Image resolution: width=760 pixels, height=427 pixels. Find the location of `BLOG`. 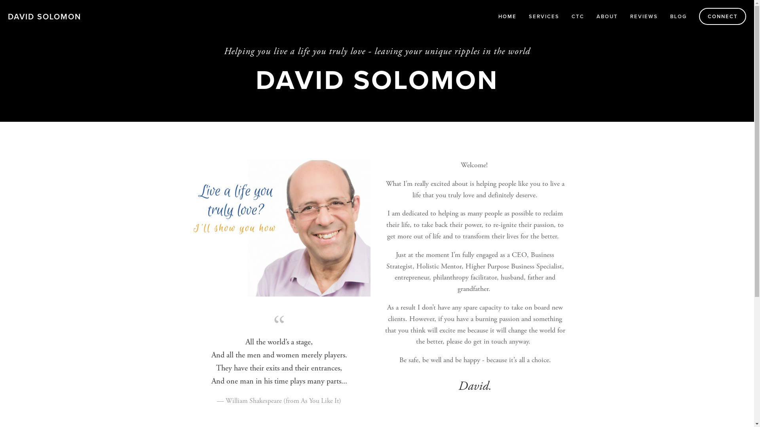

BLOG is located at coordinates (678, 17).